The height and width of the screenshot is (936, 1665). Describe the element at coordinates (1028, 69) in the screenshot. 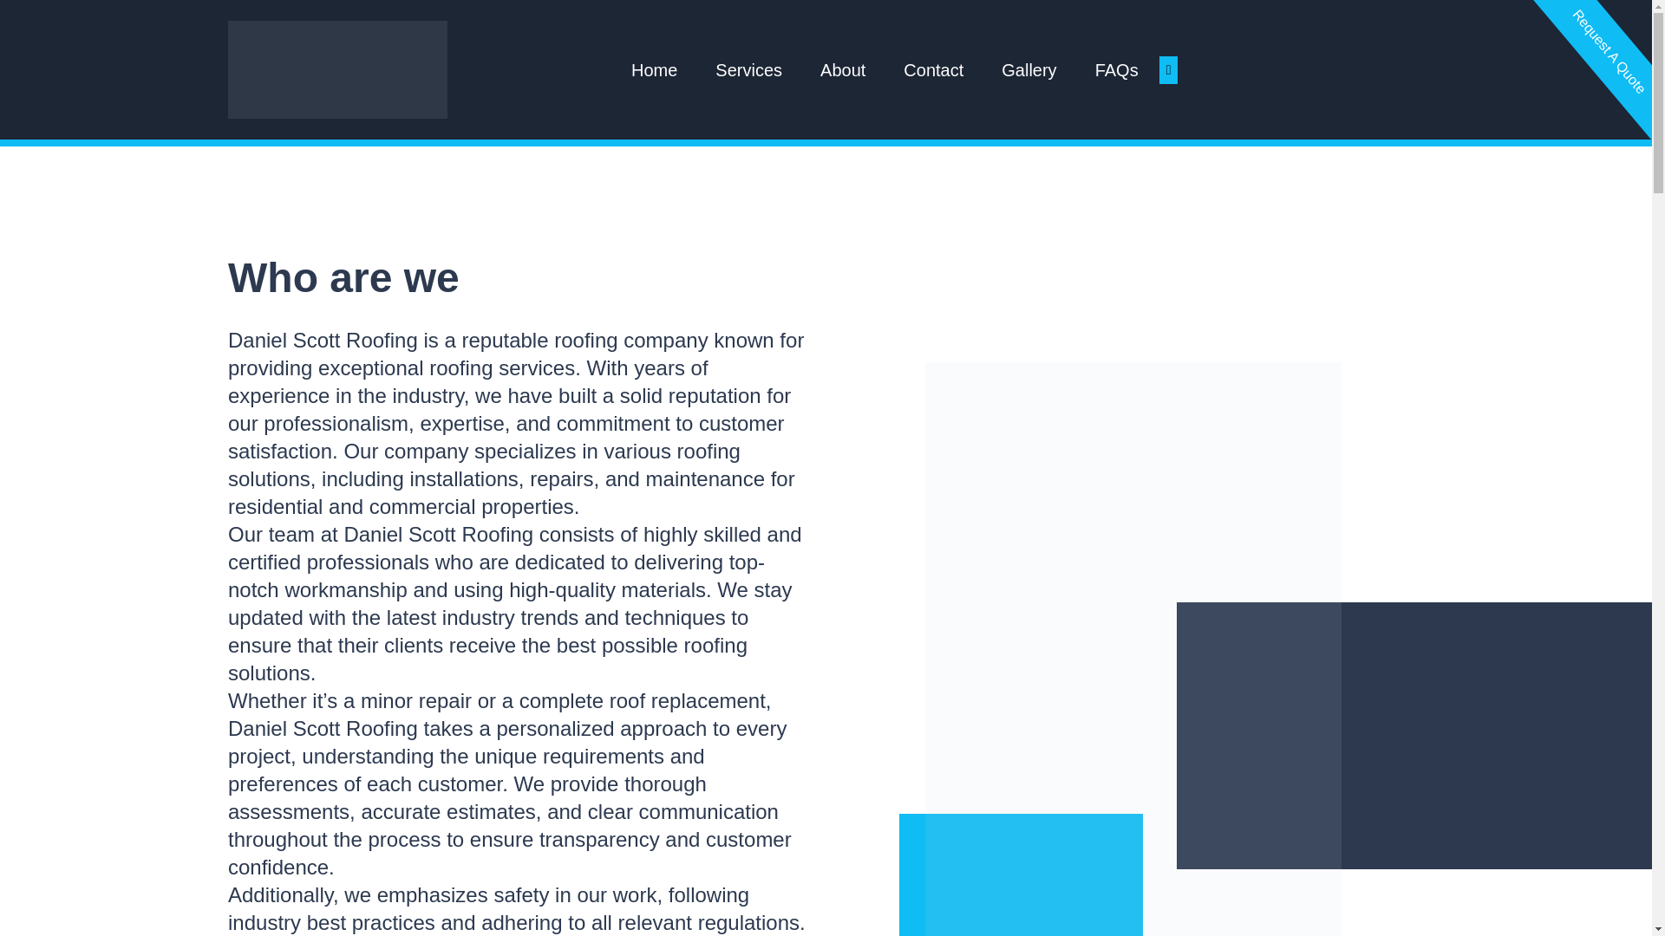

I see `Gallery` at that location.